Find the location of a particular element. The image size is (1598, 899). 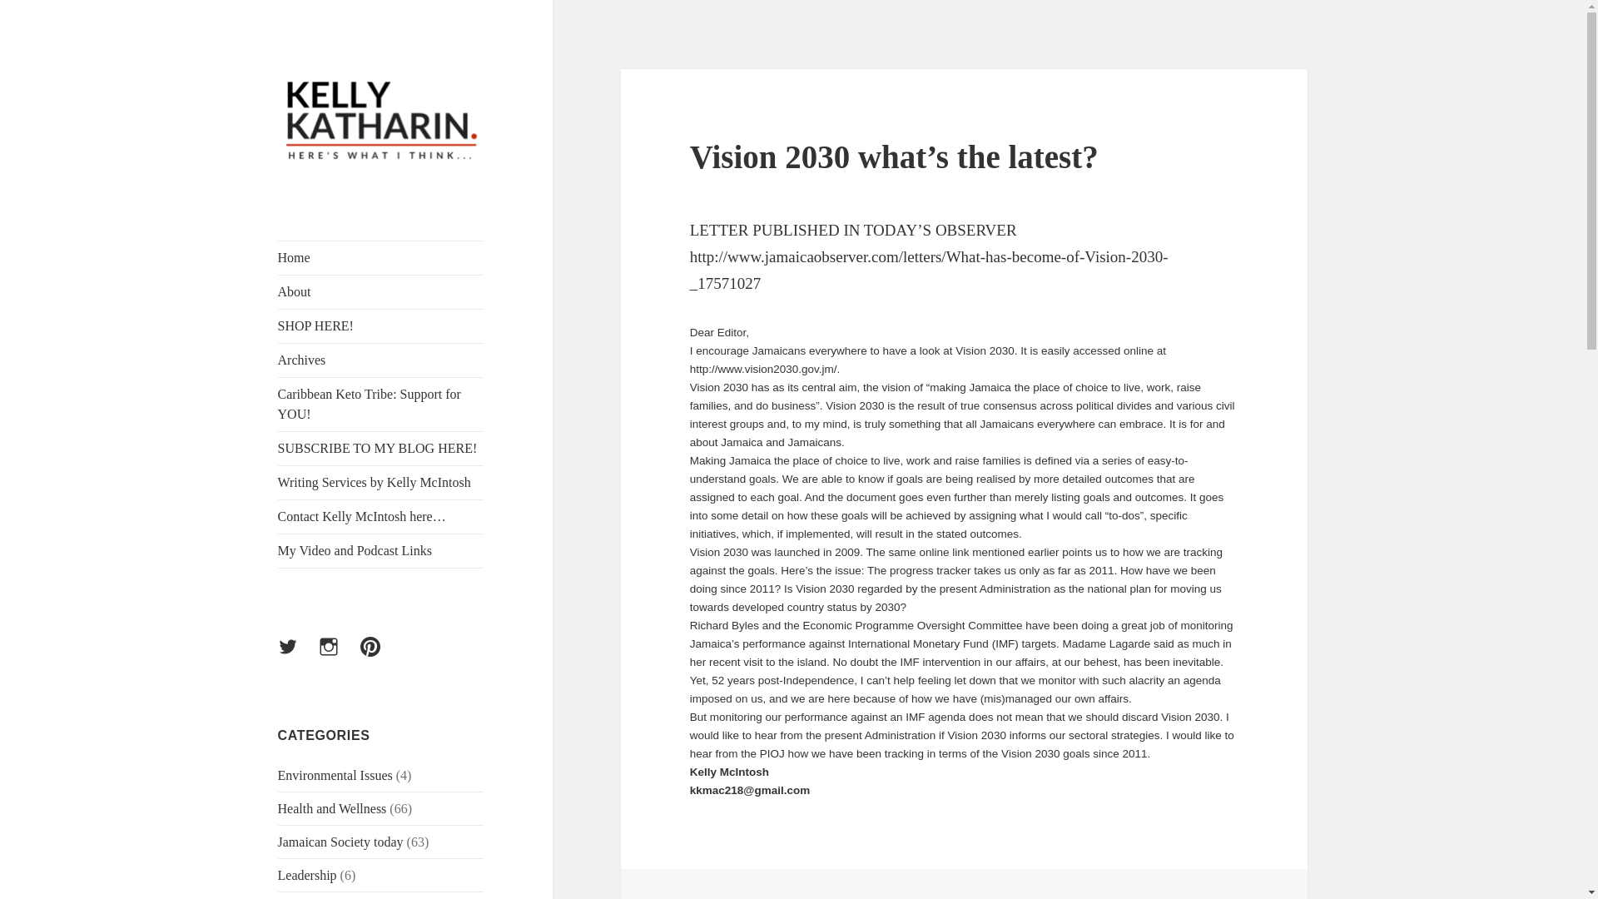

About is located at coordinates (381, 291).